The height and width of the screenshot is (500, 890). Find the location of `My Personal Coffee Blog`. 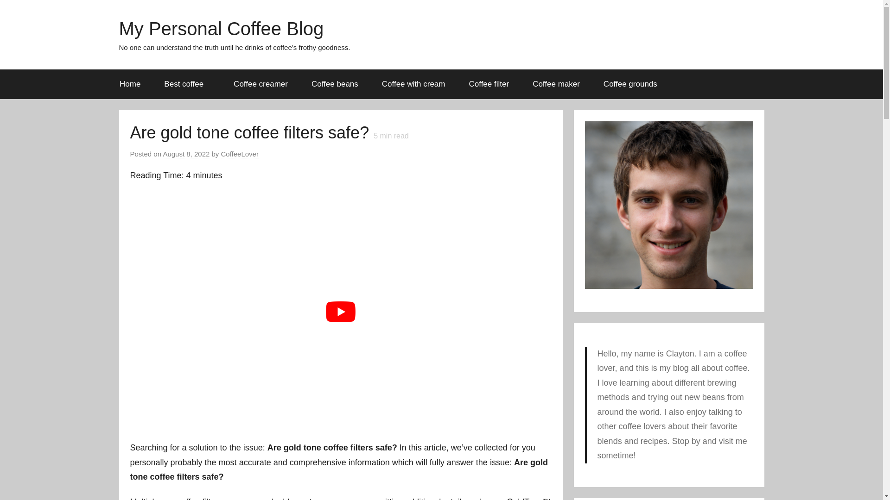

My Personal Coffee Blog is located at coordinates (221, 29).